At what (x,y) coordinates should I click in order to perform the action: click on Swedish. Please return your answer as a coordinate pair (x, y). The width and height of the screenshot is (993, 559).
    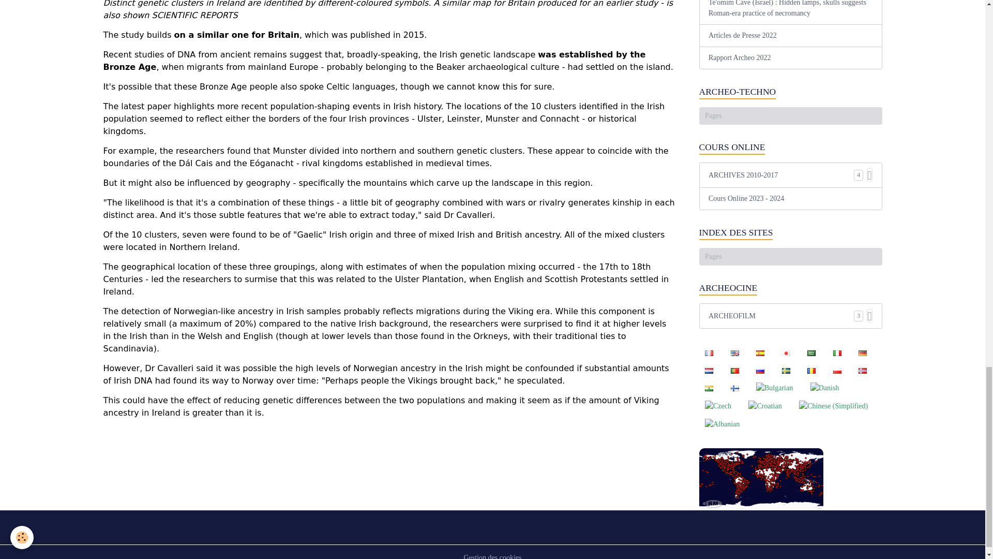
    Looking at the image, I should click on (786, 370).